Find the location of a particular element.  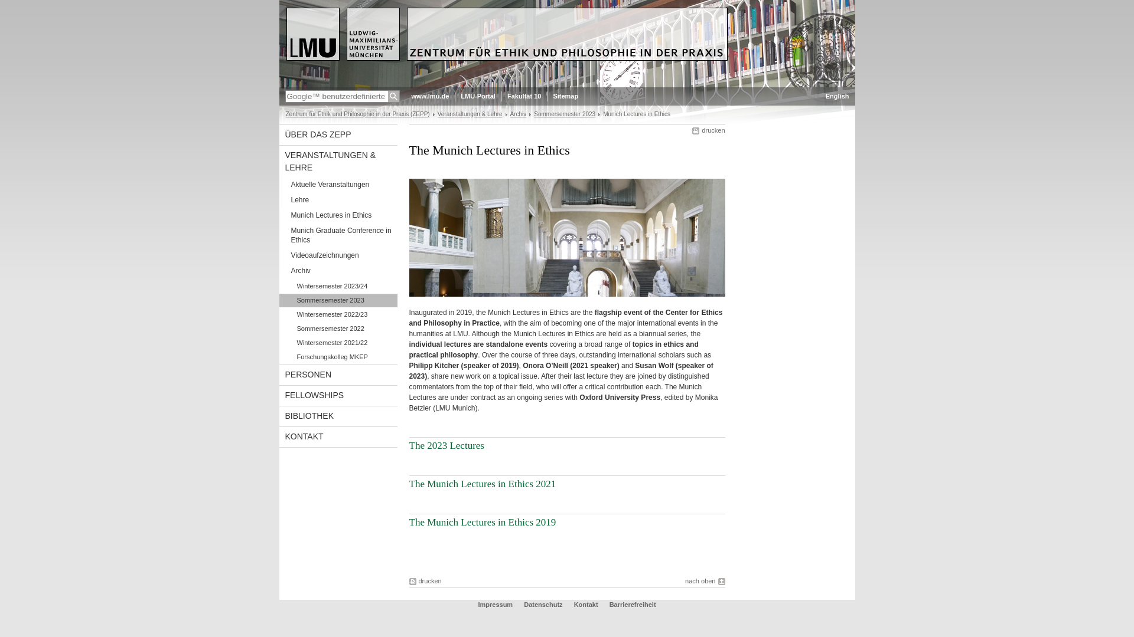

Impressum  is located at coordinates (496, 605).